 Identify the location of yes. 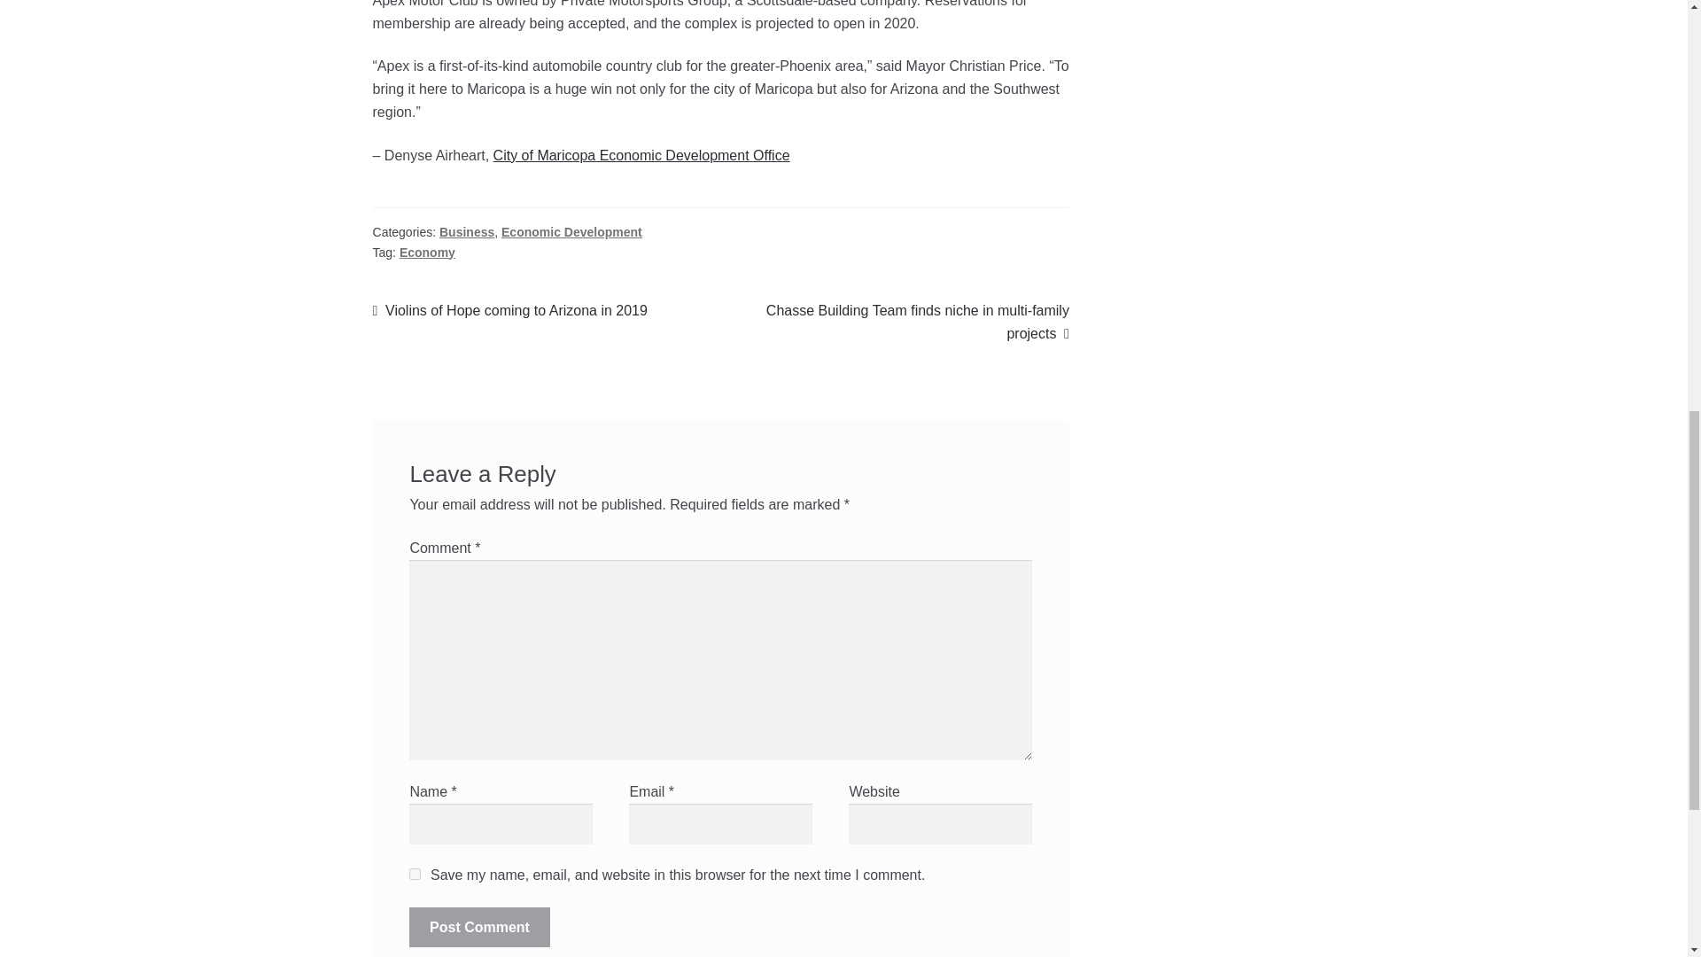
(415, 874).